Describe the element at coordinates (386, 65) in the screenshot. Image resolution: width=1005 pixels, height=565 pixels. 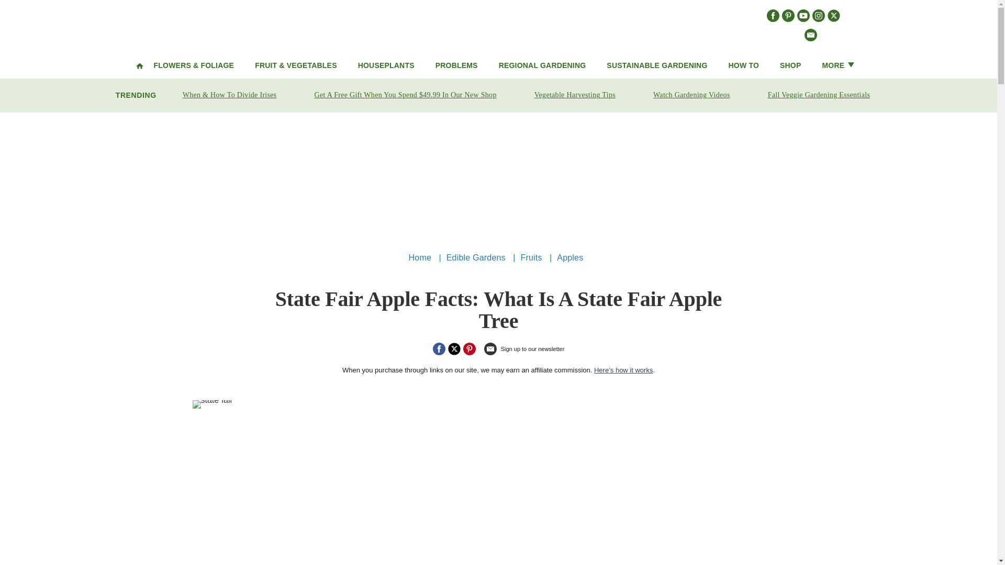
I see `HOUSEPLANTS` at that location.